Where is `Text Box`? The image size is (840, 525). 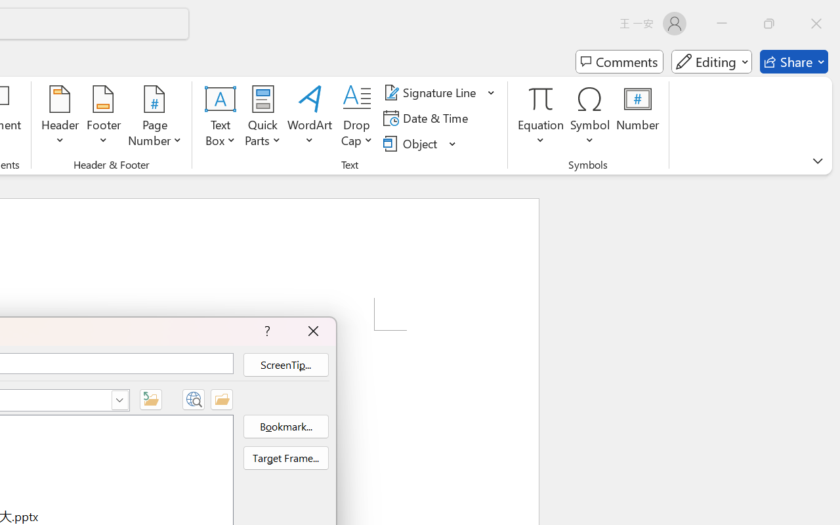 Text Box is located at coordinates (220, 118).